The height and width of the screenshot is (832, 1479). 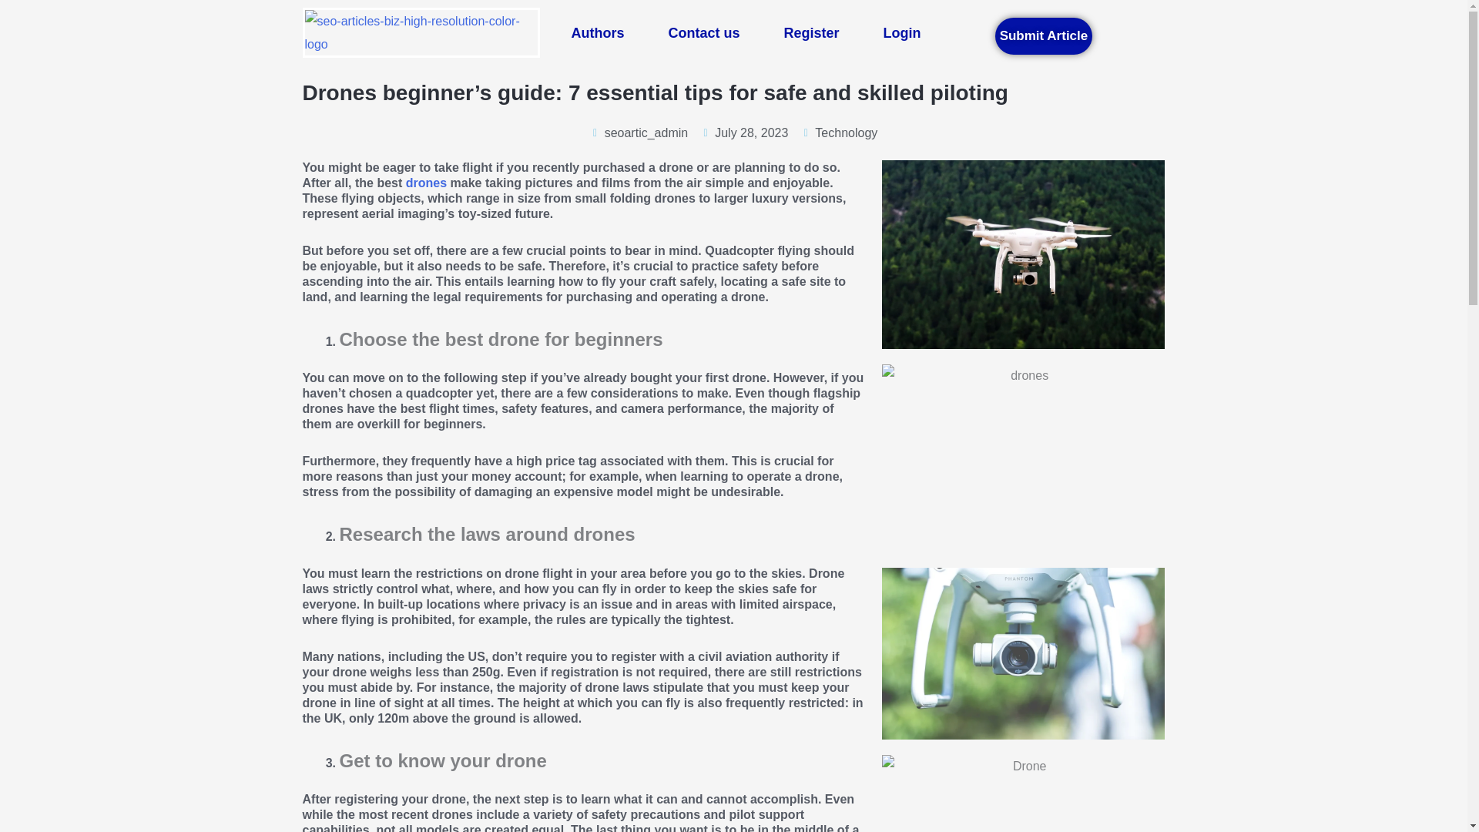 I want to click on July 28, 2023, so click(x=744, y=133).